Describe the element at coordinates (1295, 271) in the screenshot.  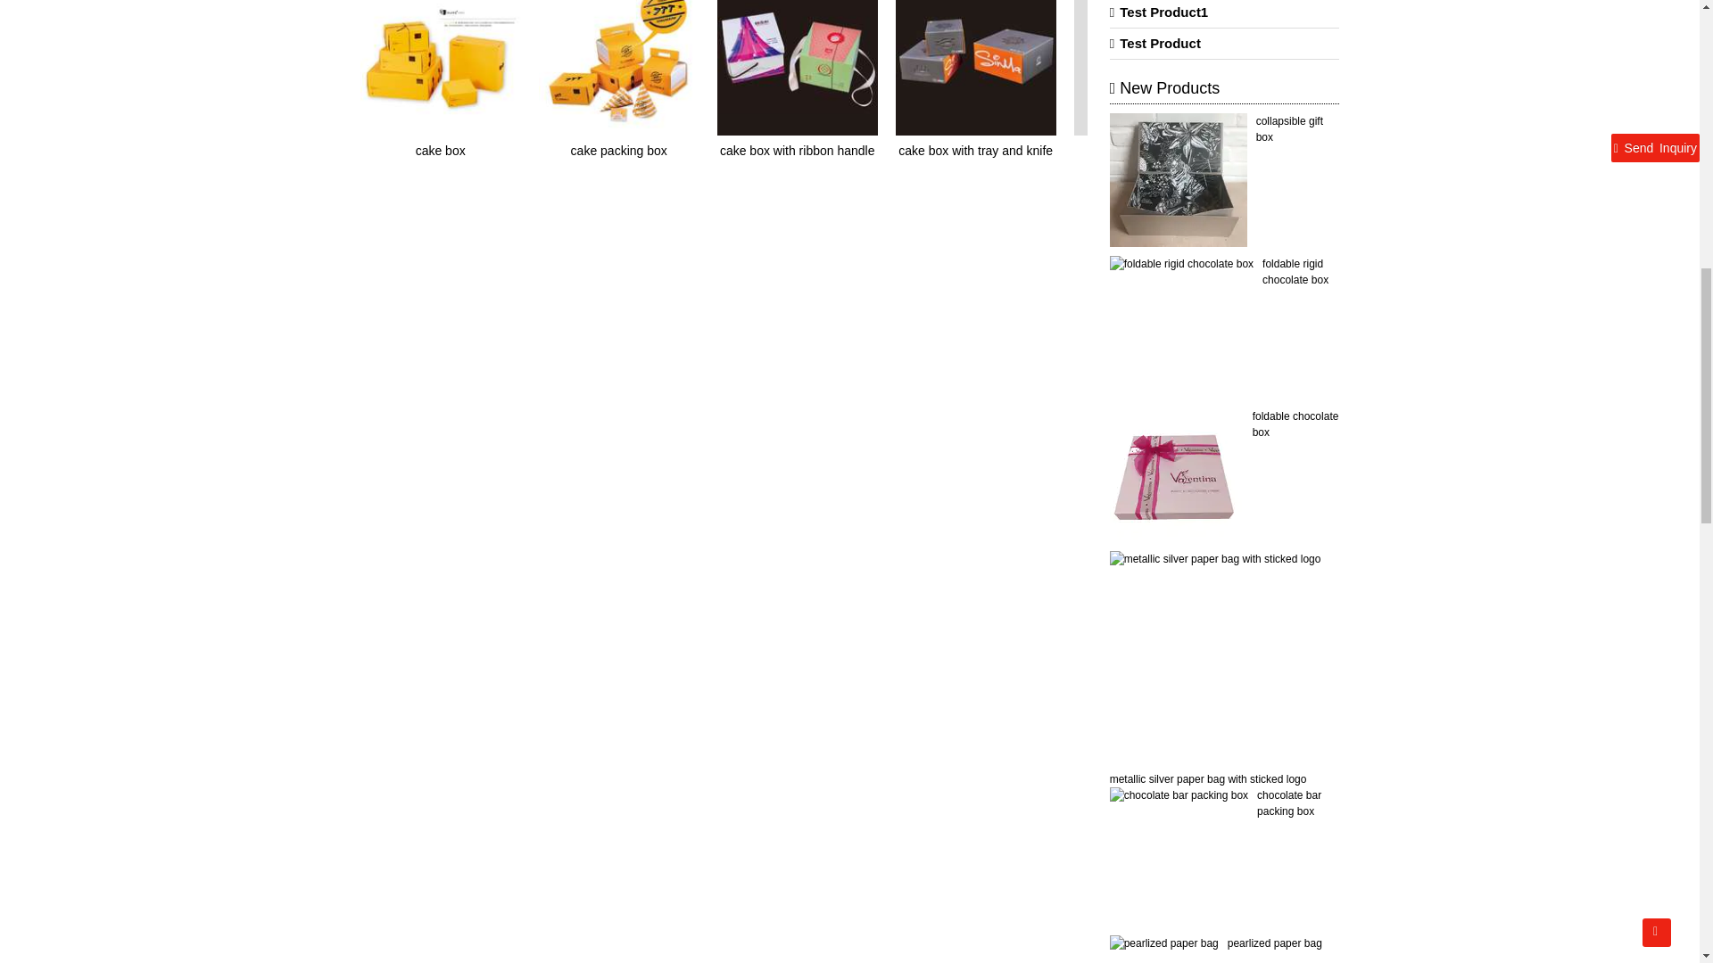
I see `foldable rigid chocolate box` at that location.